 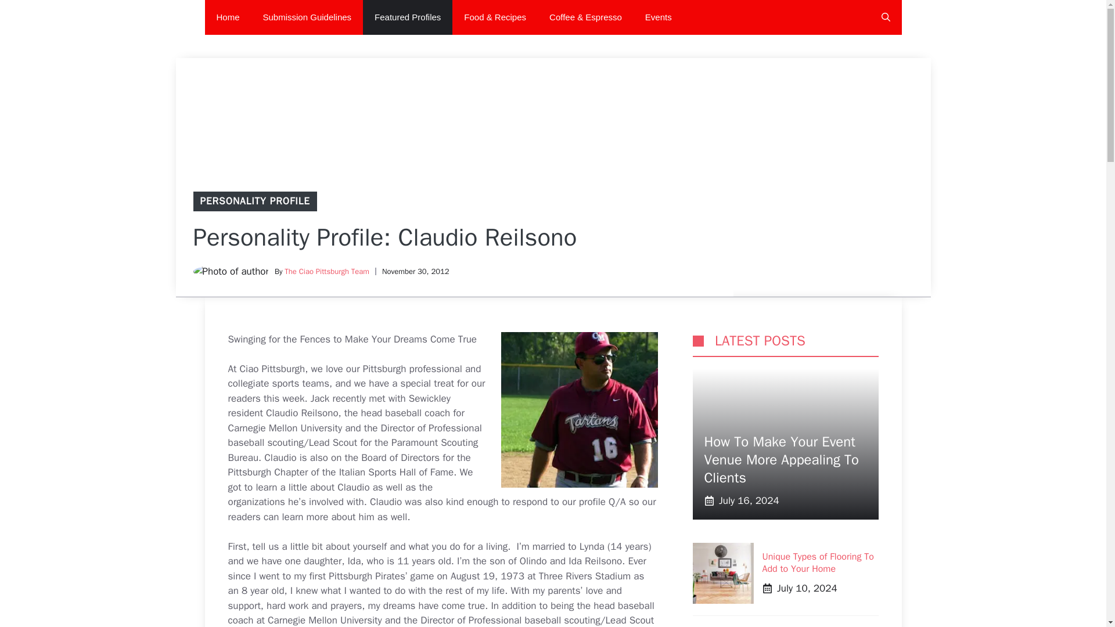 I want to click on How To Make Your Event Venue More Appealing To Clients, so click(x=780, y=460).